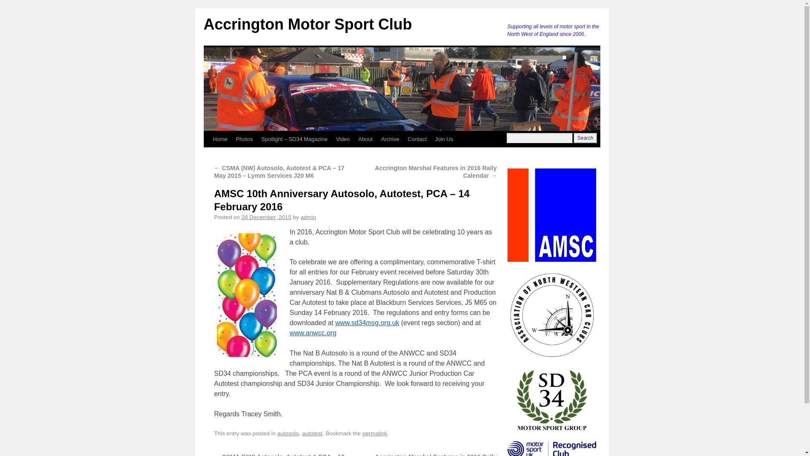 The height and width of the screenshot is (456, 810). Describe the element at coordinates (307, 24) in the screenshot. I see `Accrington Motor Sport Club` at that location.